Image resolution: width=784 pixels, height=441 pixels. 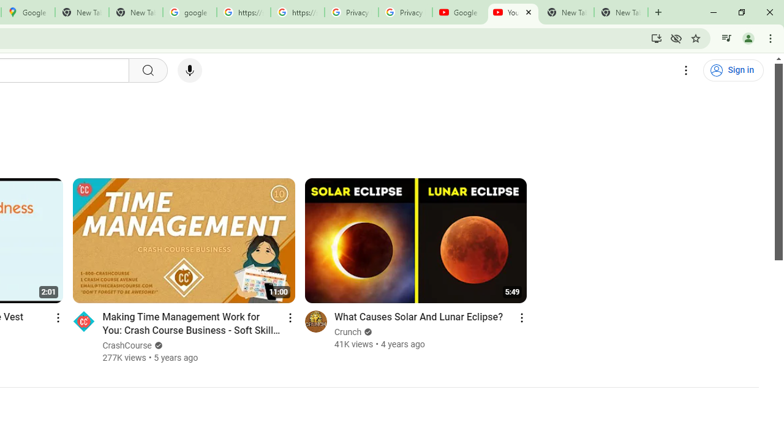 I want to click on https://scholar.google.com/, so click(x=297, y=12).